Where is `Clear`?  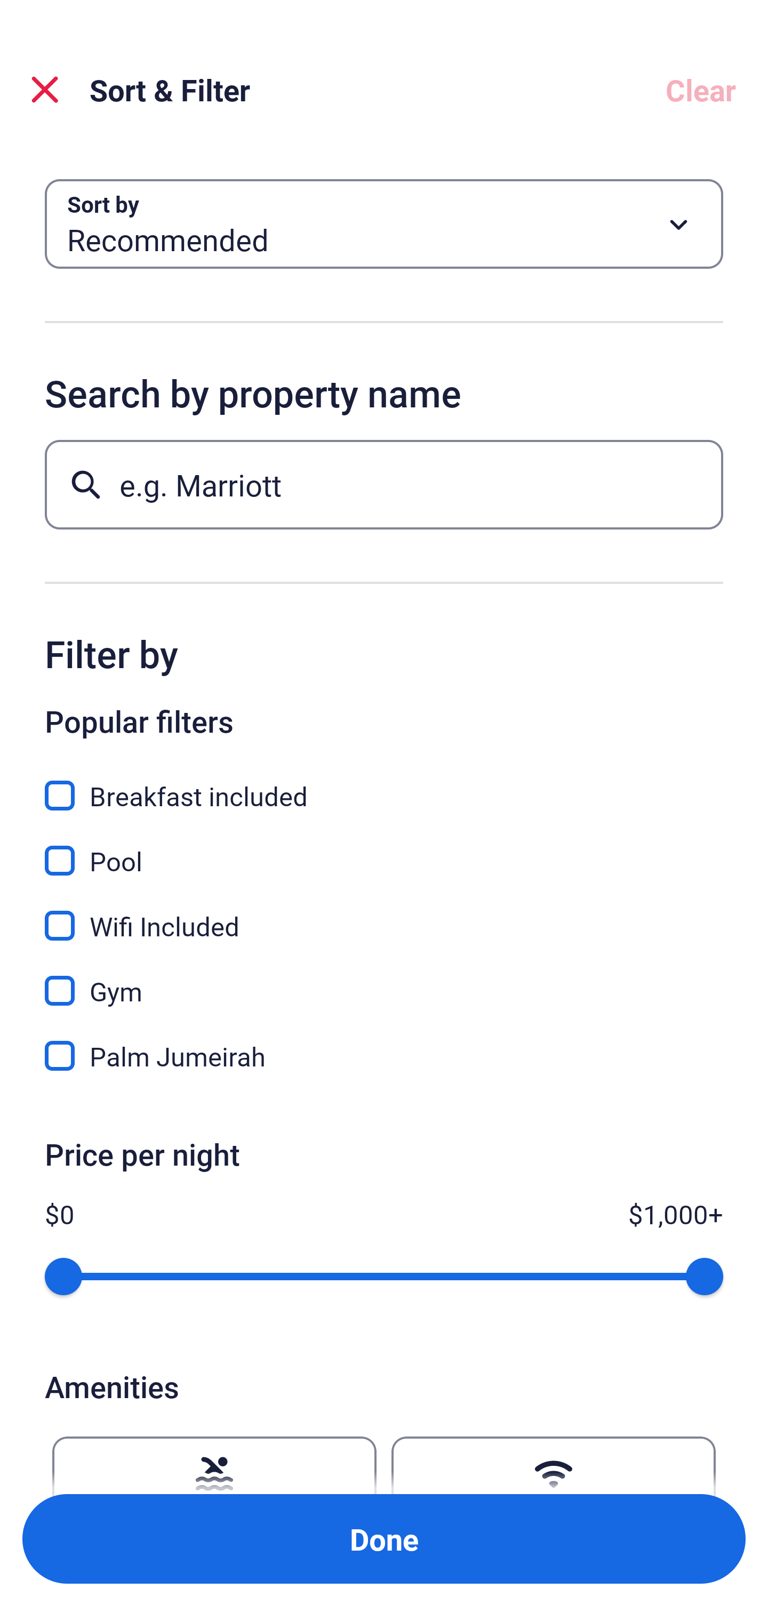
Clear is located at coordinates (701, 90).